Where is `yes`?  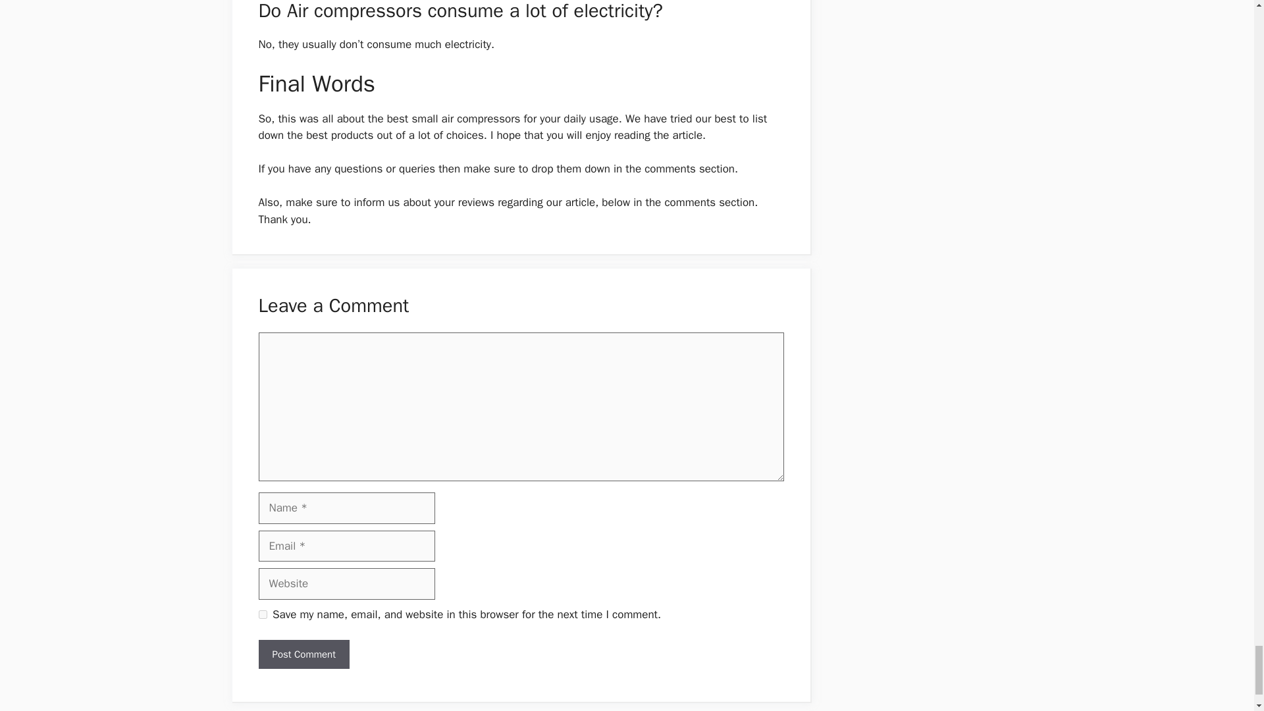
yes is located at coordinates (262, 614).